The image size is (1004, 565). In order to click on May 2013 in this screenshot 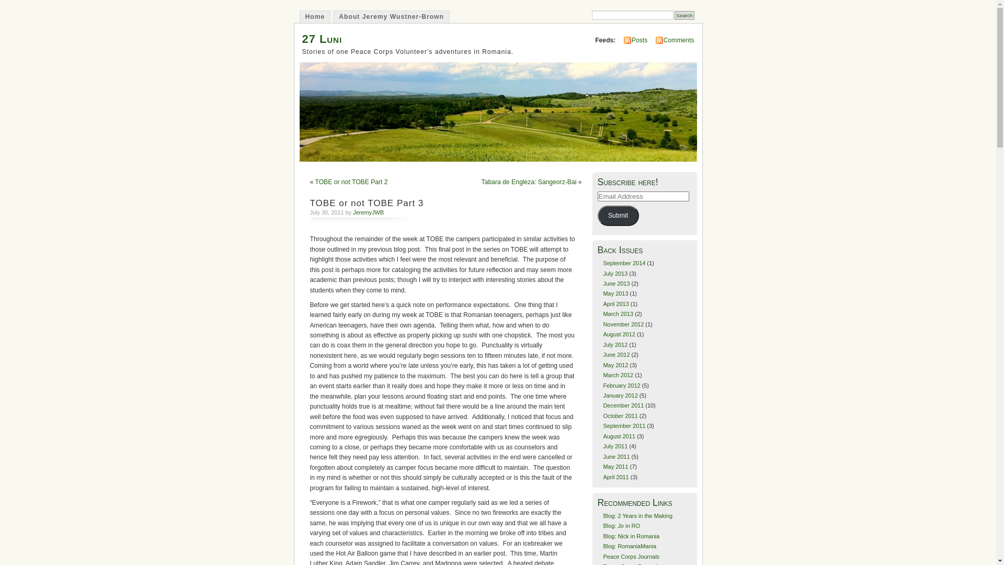, I will do `click(615, 293)`.